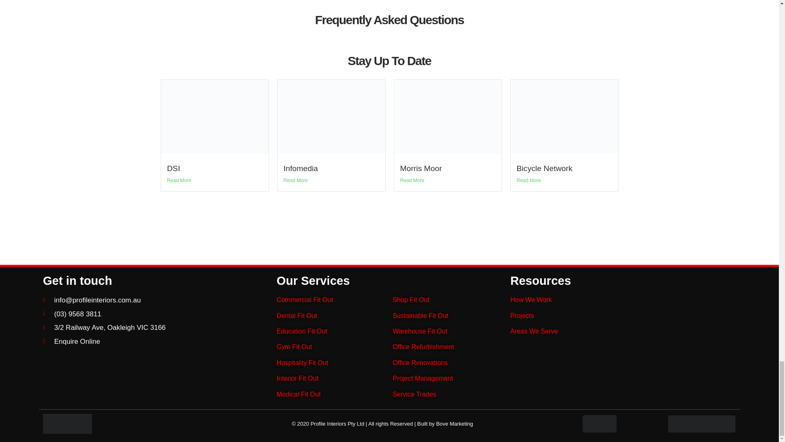 The image size is (785, 442). I want to click on Bicycle Network, so click(544, 168).